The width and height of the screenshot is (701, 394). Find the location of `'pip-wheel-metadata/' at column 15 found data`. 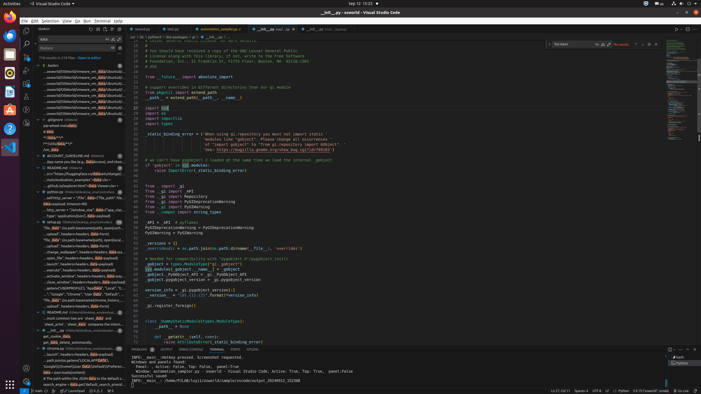

'pip-wheel-metadata/' at column 15 found data is located at coordinates (79, 126).